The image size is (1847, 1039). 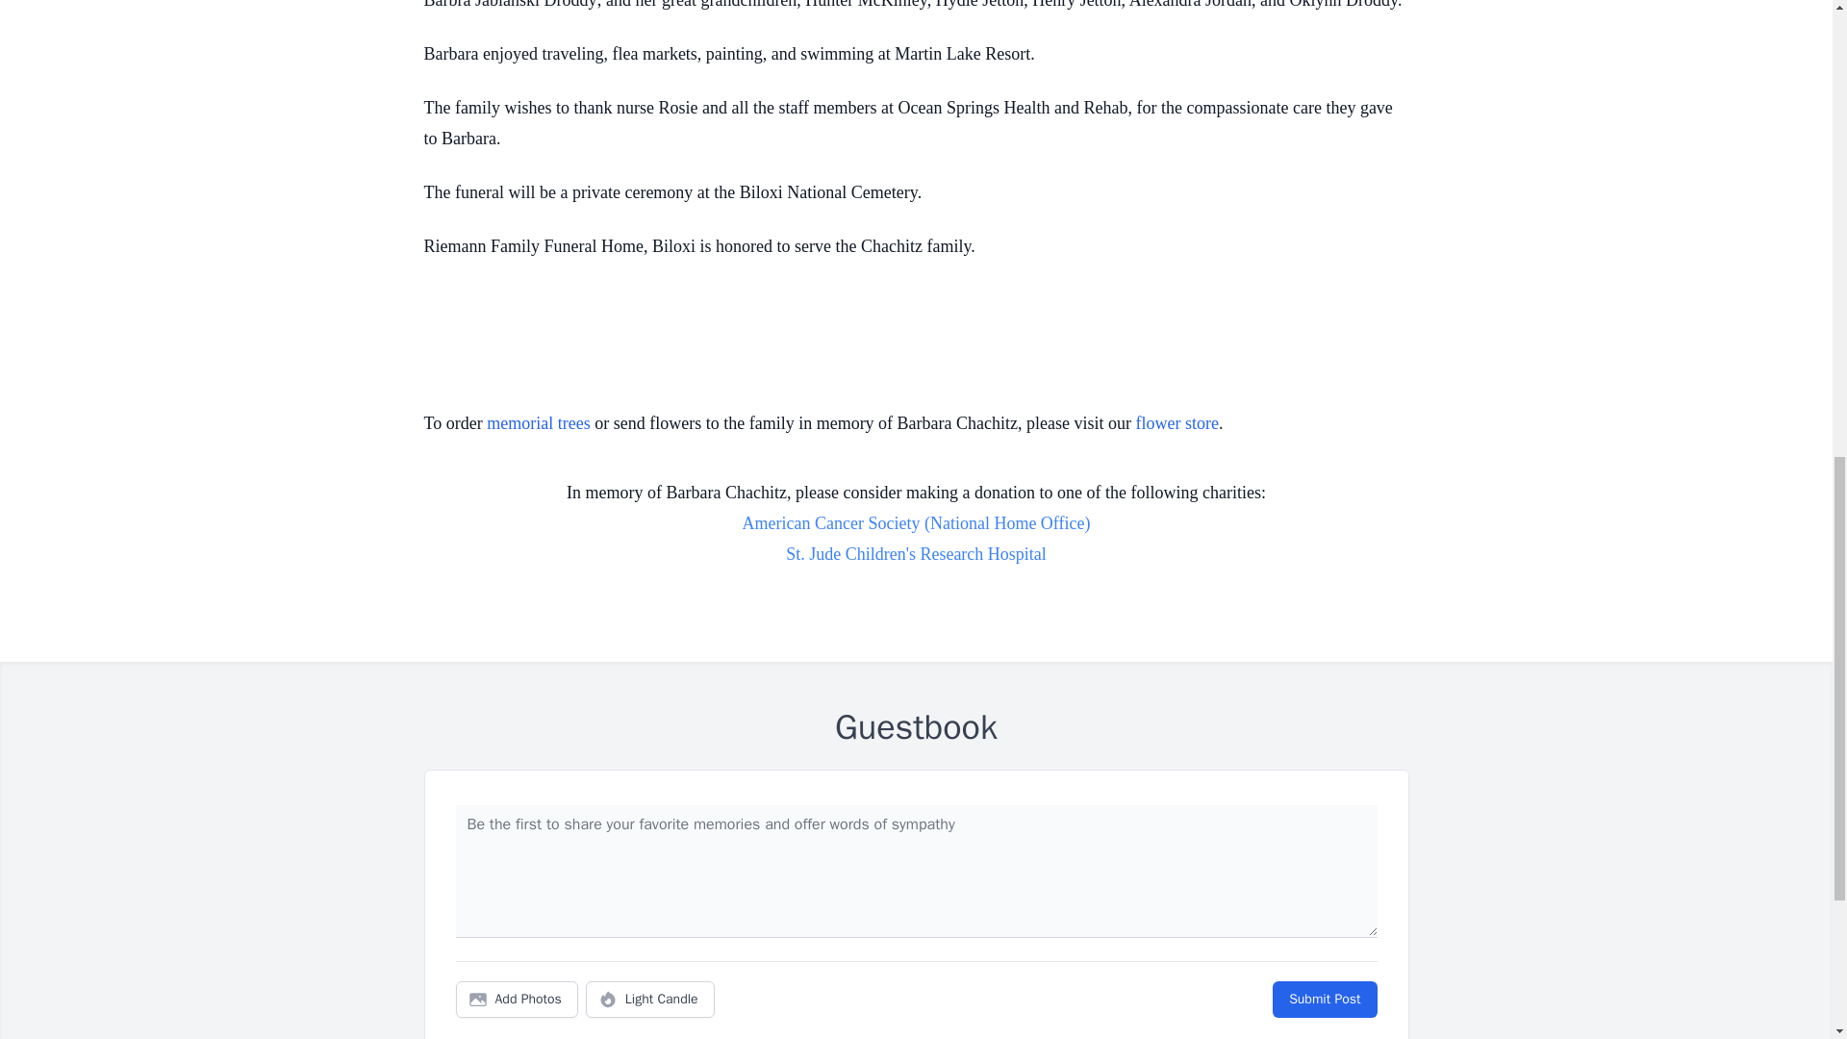 I want to click on Submit Post, so click(x=1324, y=999).